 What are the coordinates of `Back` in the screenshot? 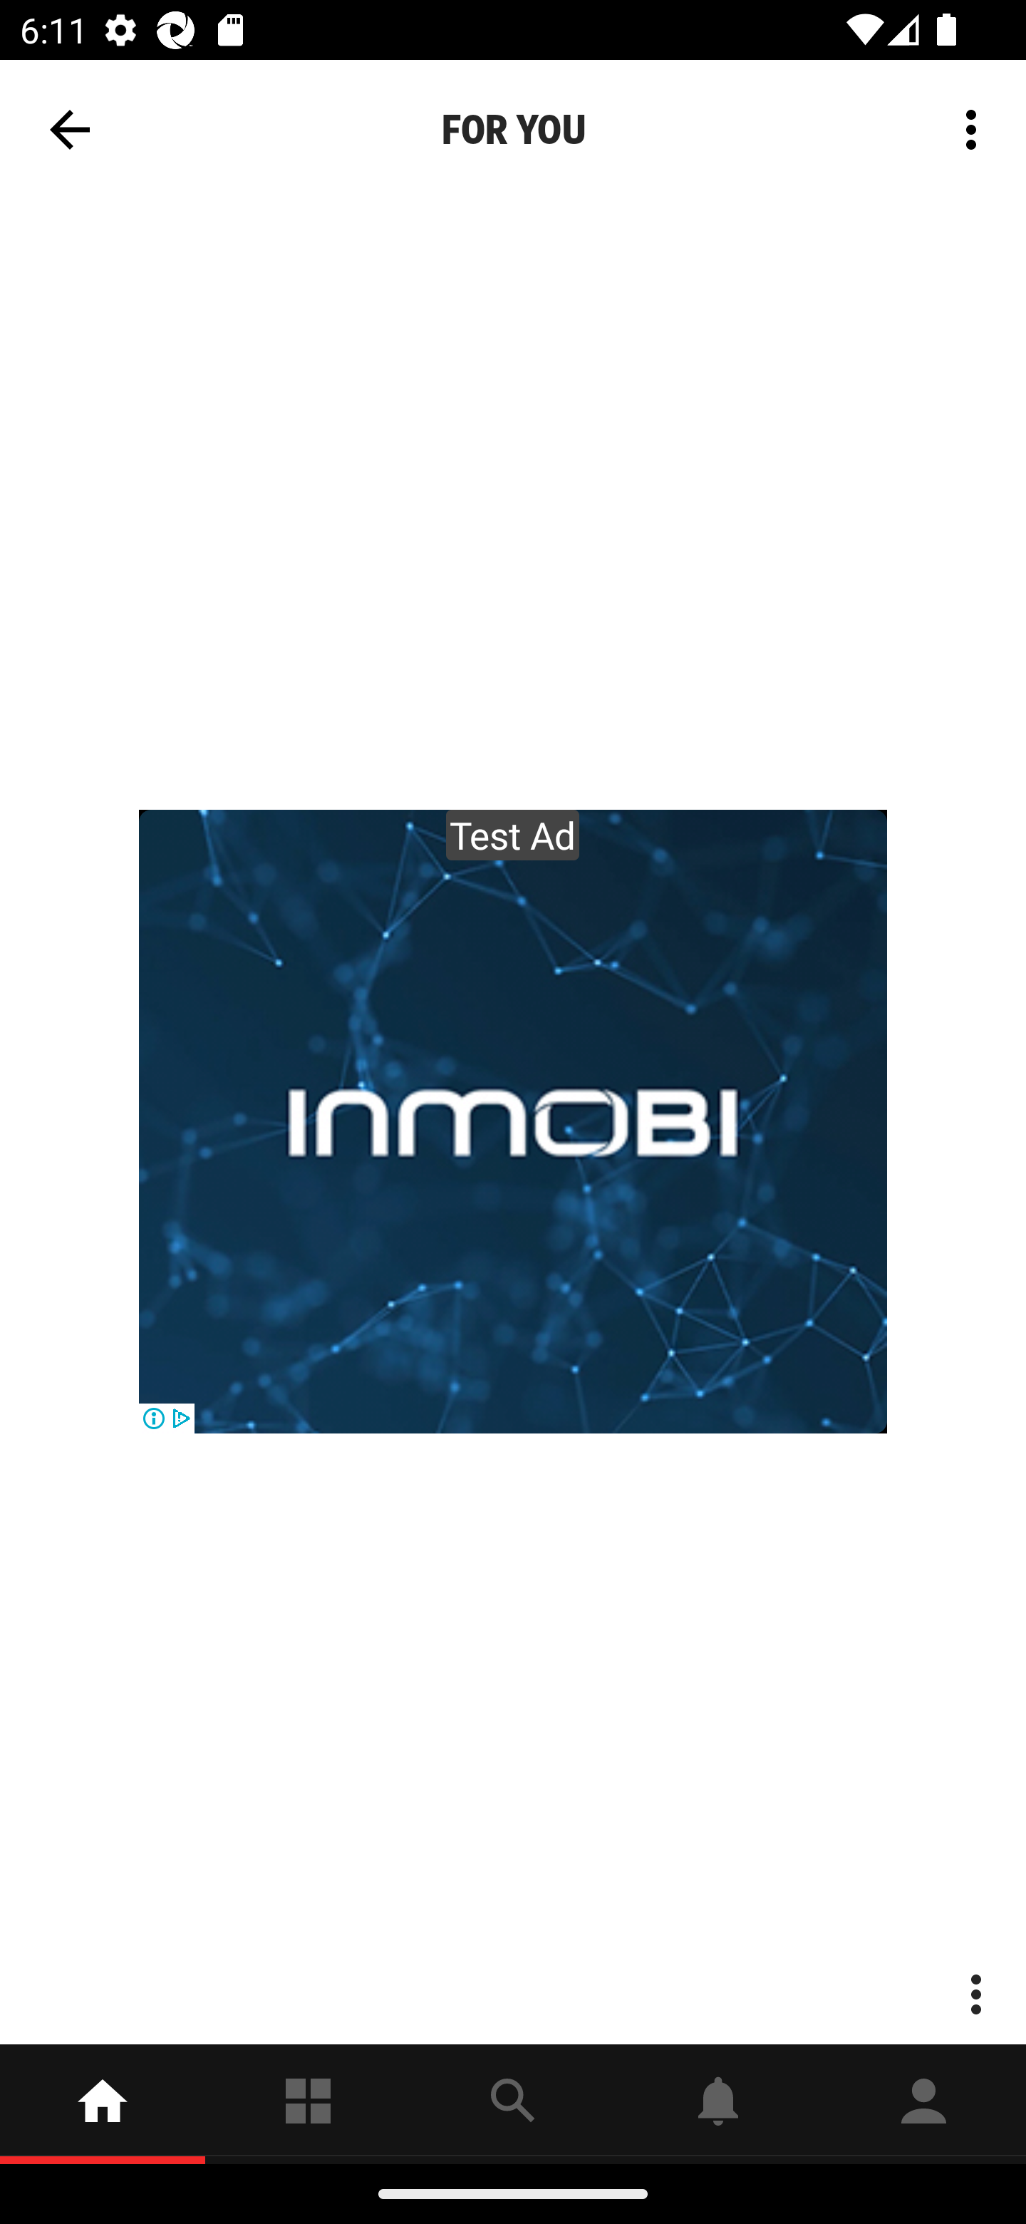 It's located at (70, 130).